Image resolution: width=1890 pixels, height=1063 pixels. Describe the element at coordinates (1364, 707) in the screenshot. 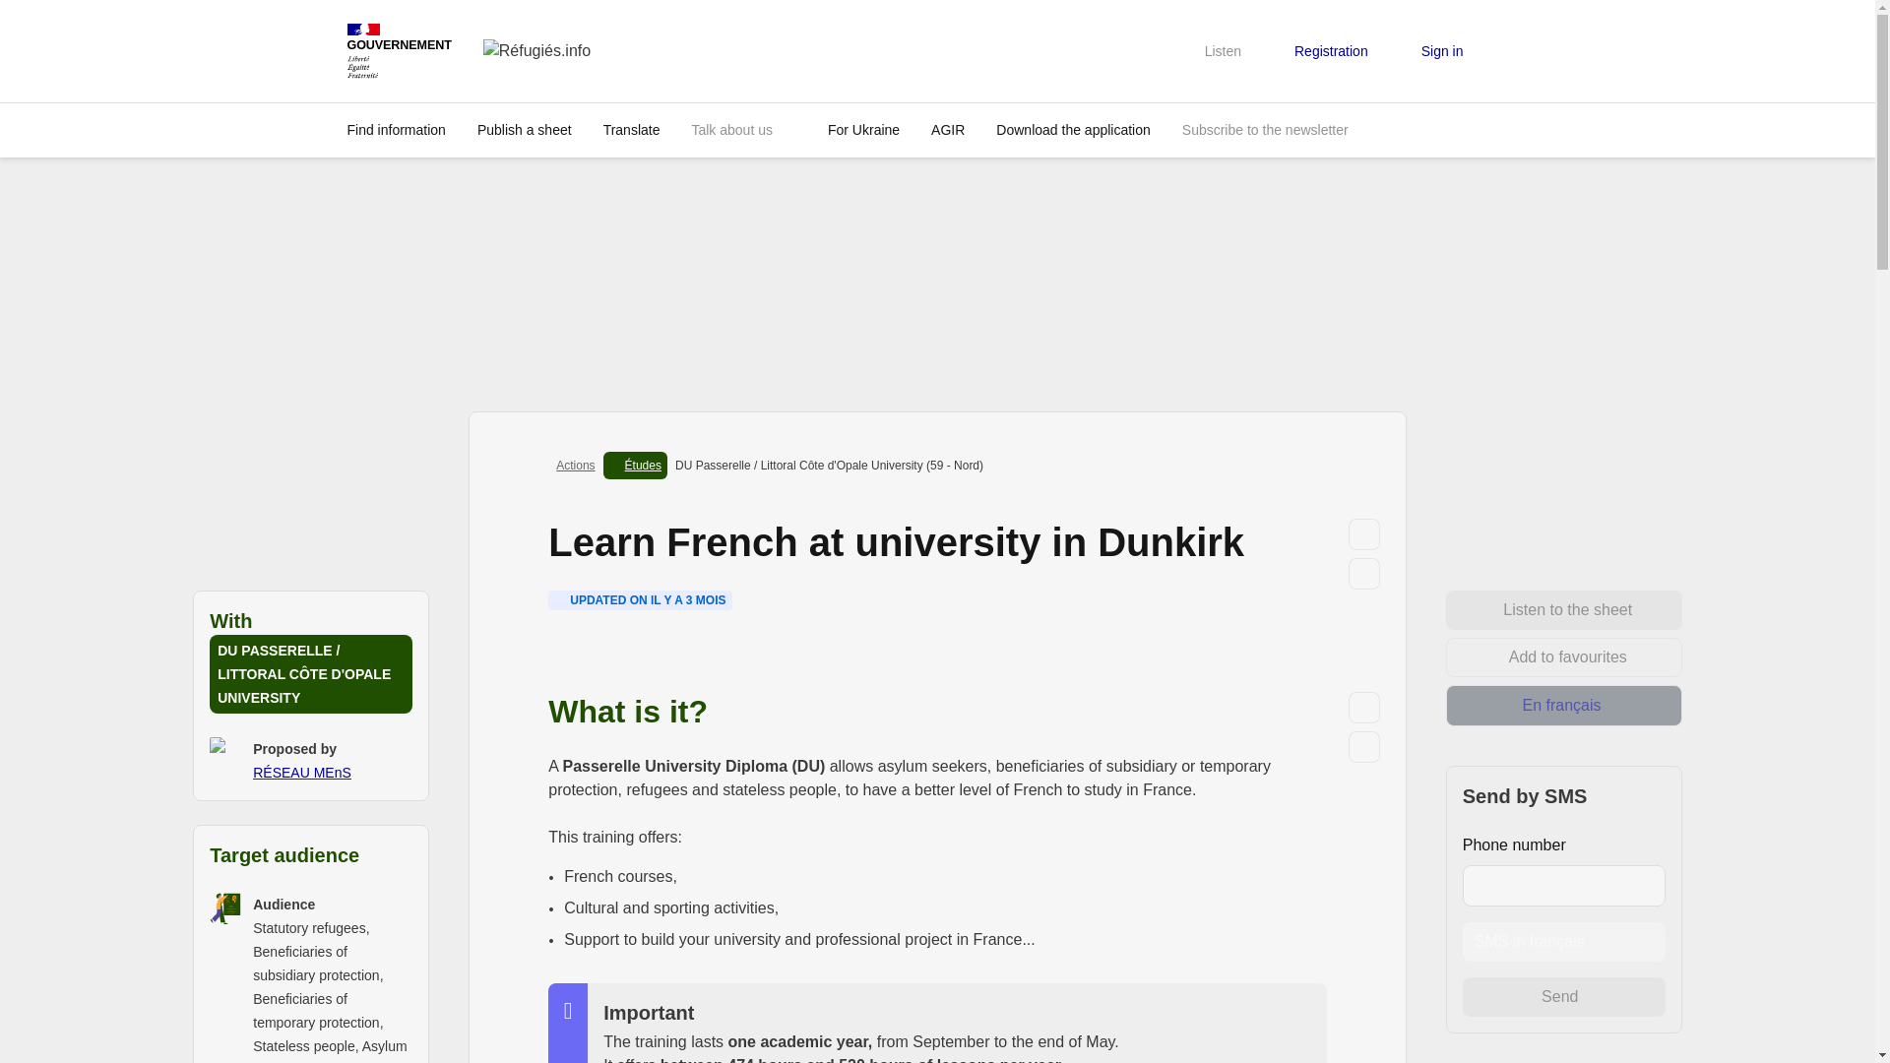

I see `Listen` at that location.